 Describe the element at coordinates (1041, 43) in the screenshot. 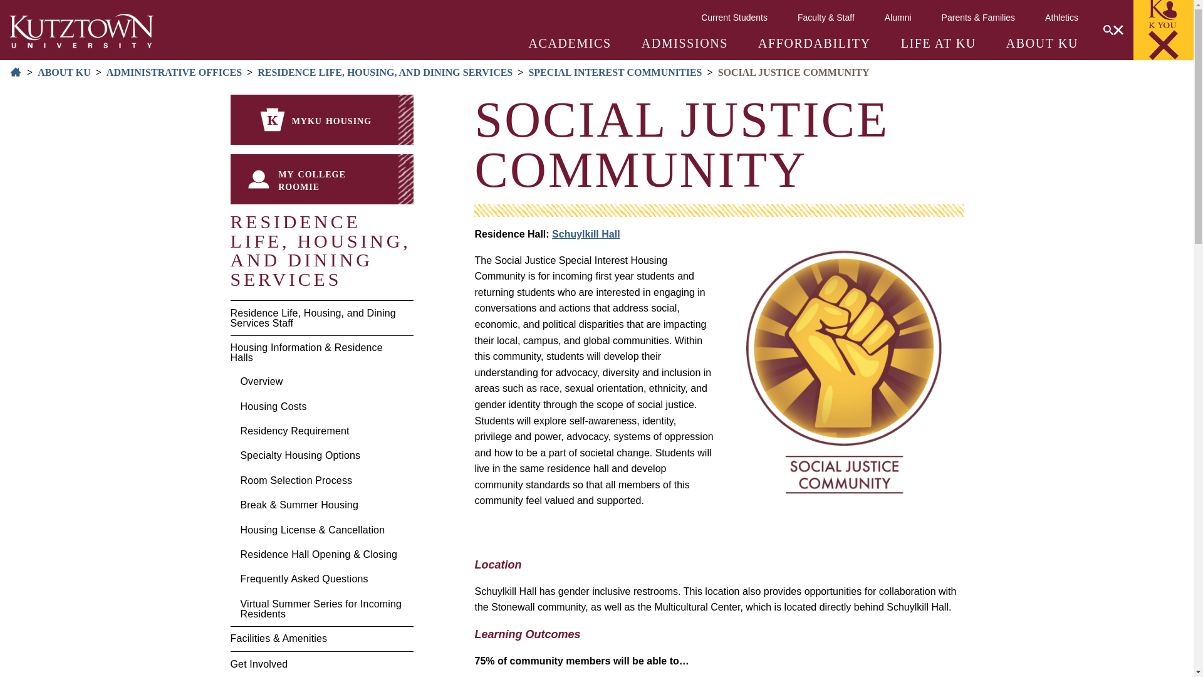

I see `ABOUT KU` at that location.